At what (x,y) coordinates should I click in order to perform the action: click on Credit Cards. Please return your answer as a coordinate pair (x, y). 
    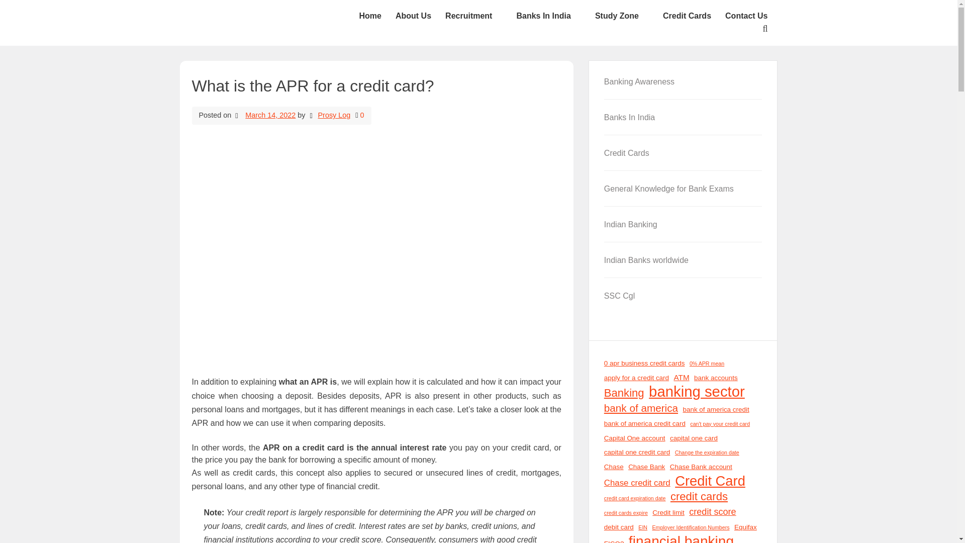
    Looking at the image, I should click on (687, 16).